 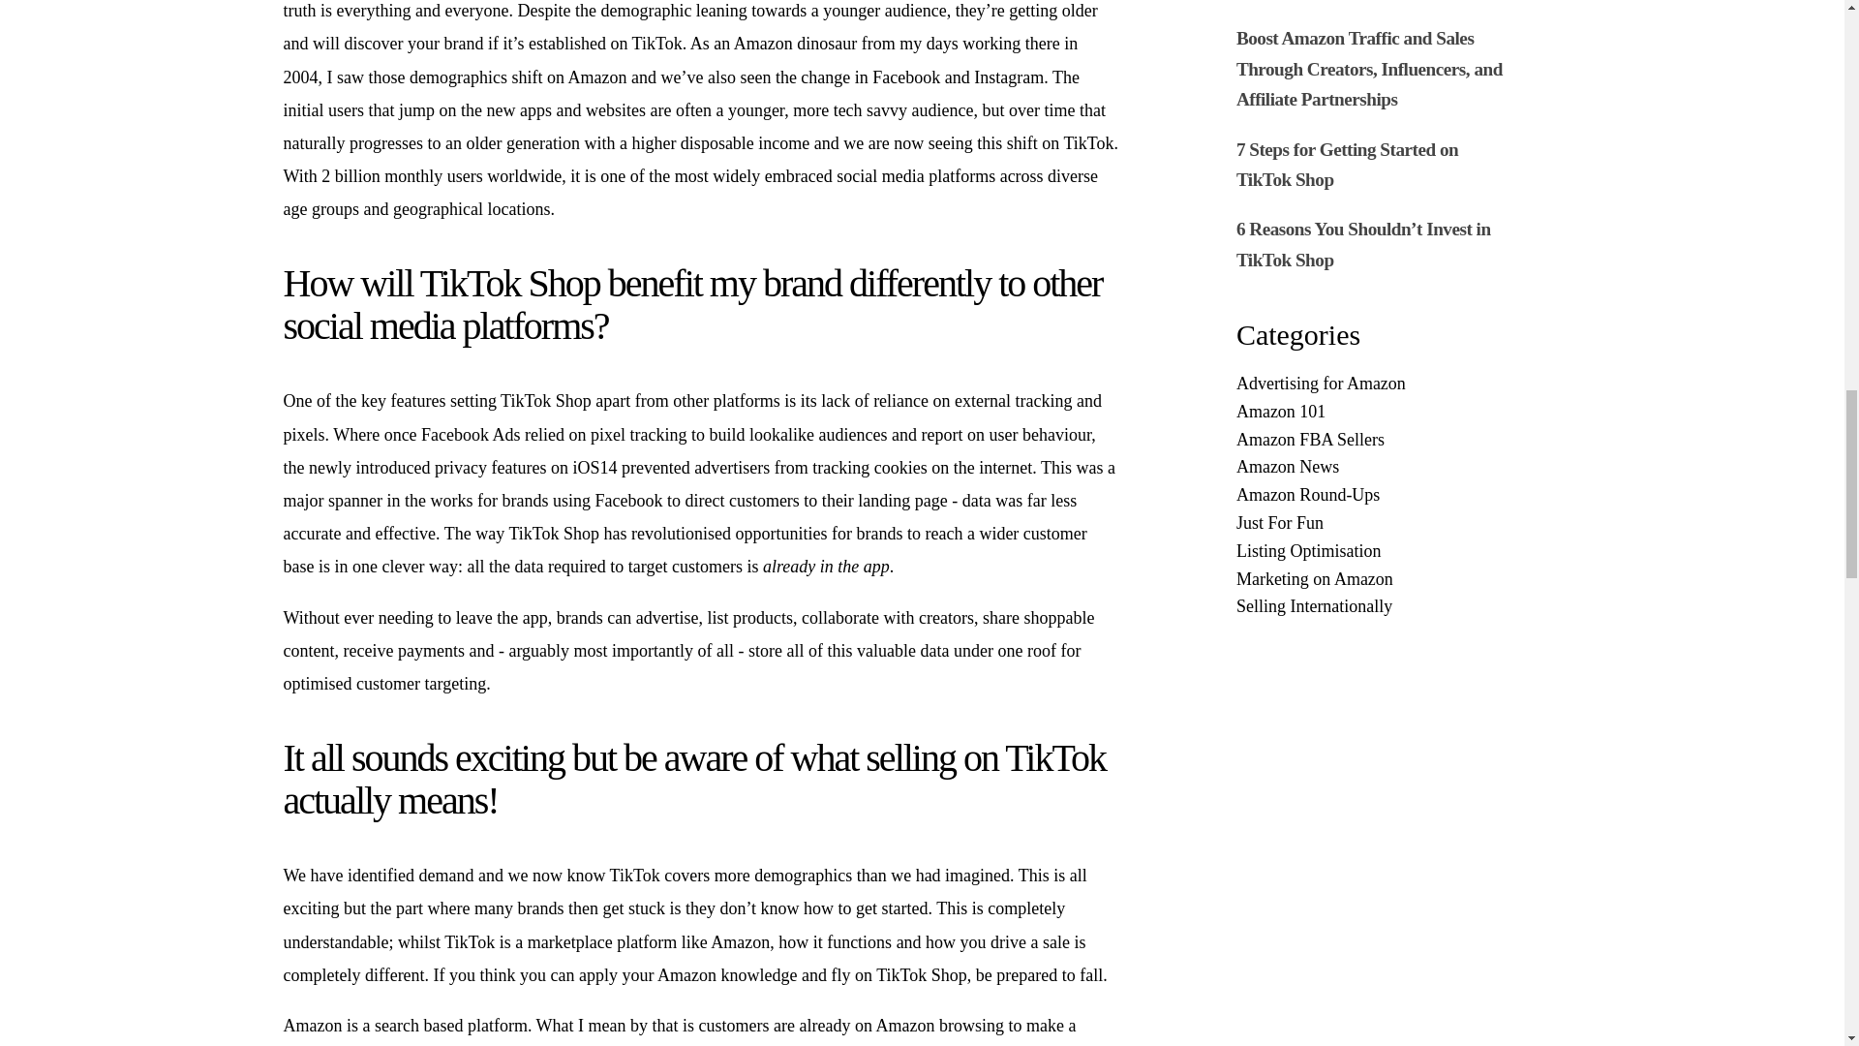 I want to click on 7 Steps for Getting Started on TikTok Shop, so click(x=1346, y=164).